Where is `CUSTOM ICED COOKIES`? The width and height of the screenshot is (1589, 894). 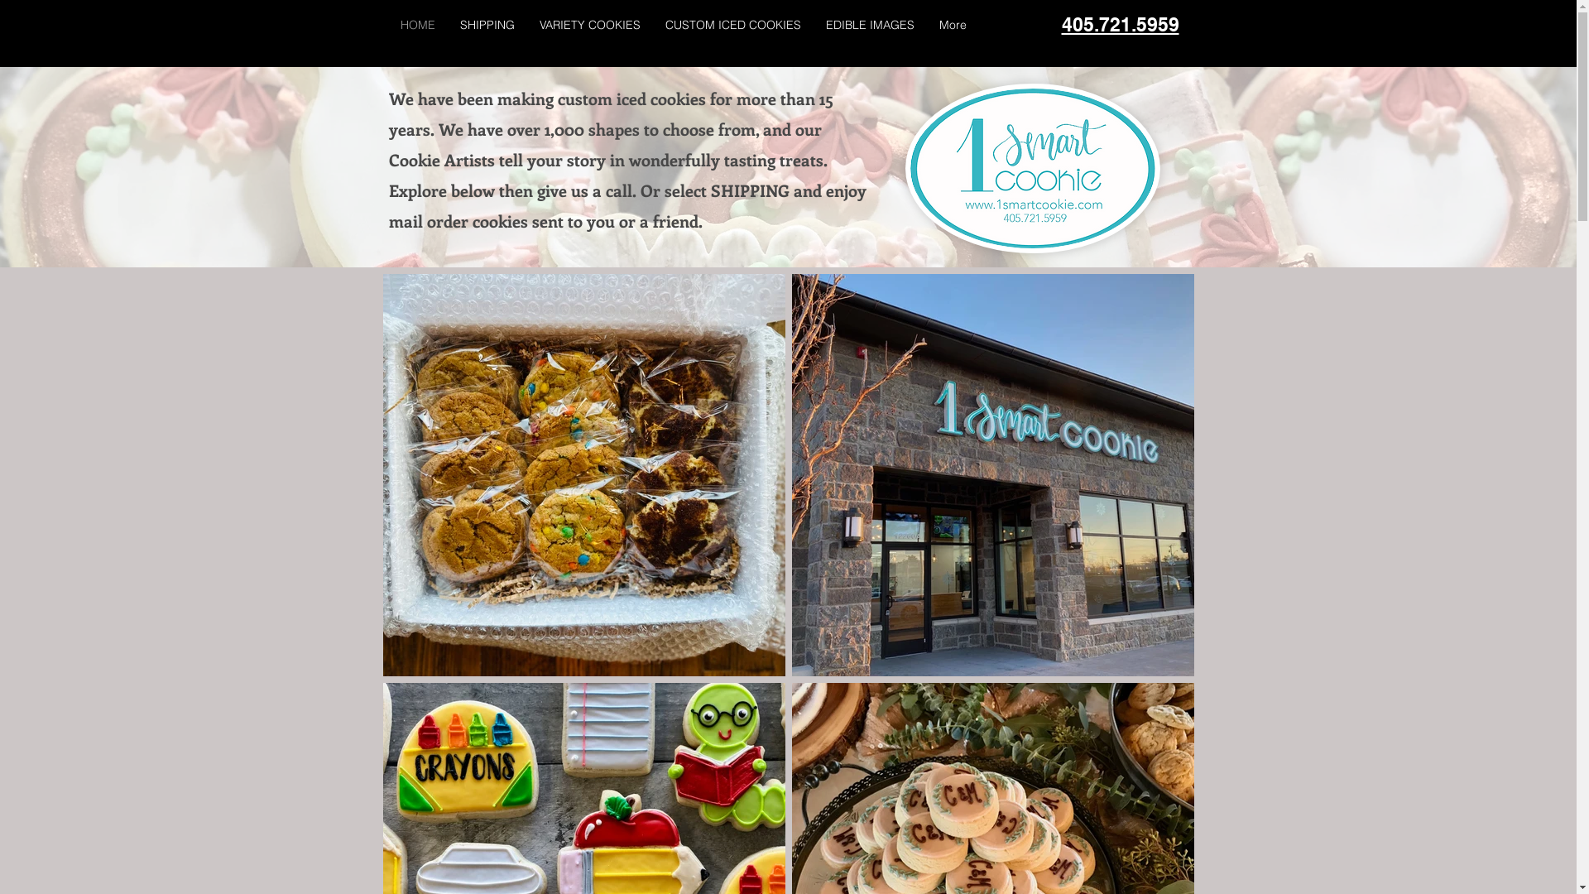
CUSTOM ICED COOKIES is located at coordinates (732, 25).